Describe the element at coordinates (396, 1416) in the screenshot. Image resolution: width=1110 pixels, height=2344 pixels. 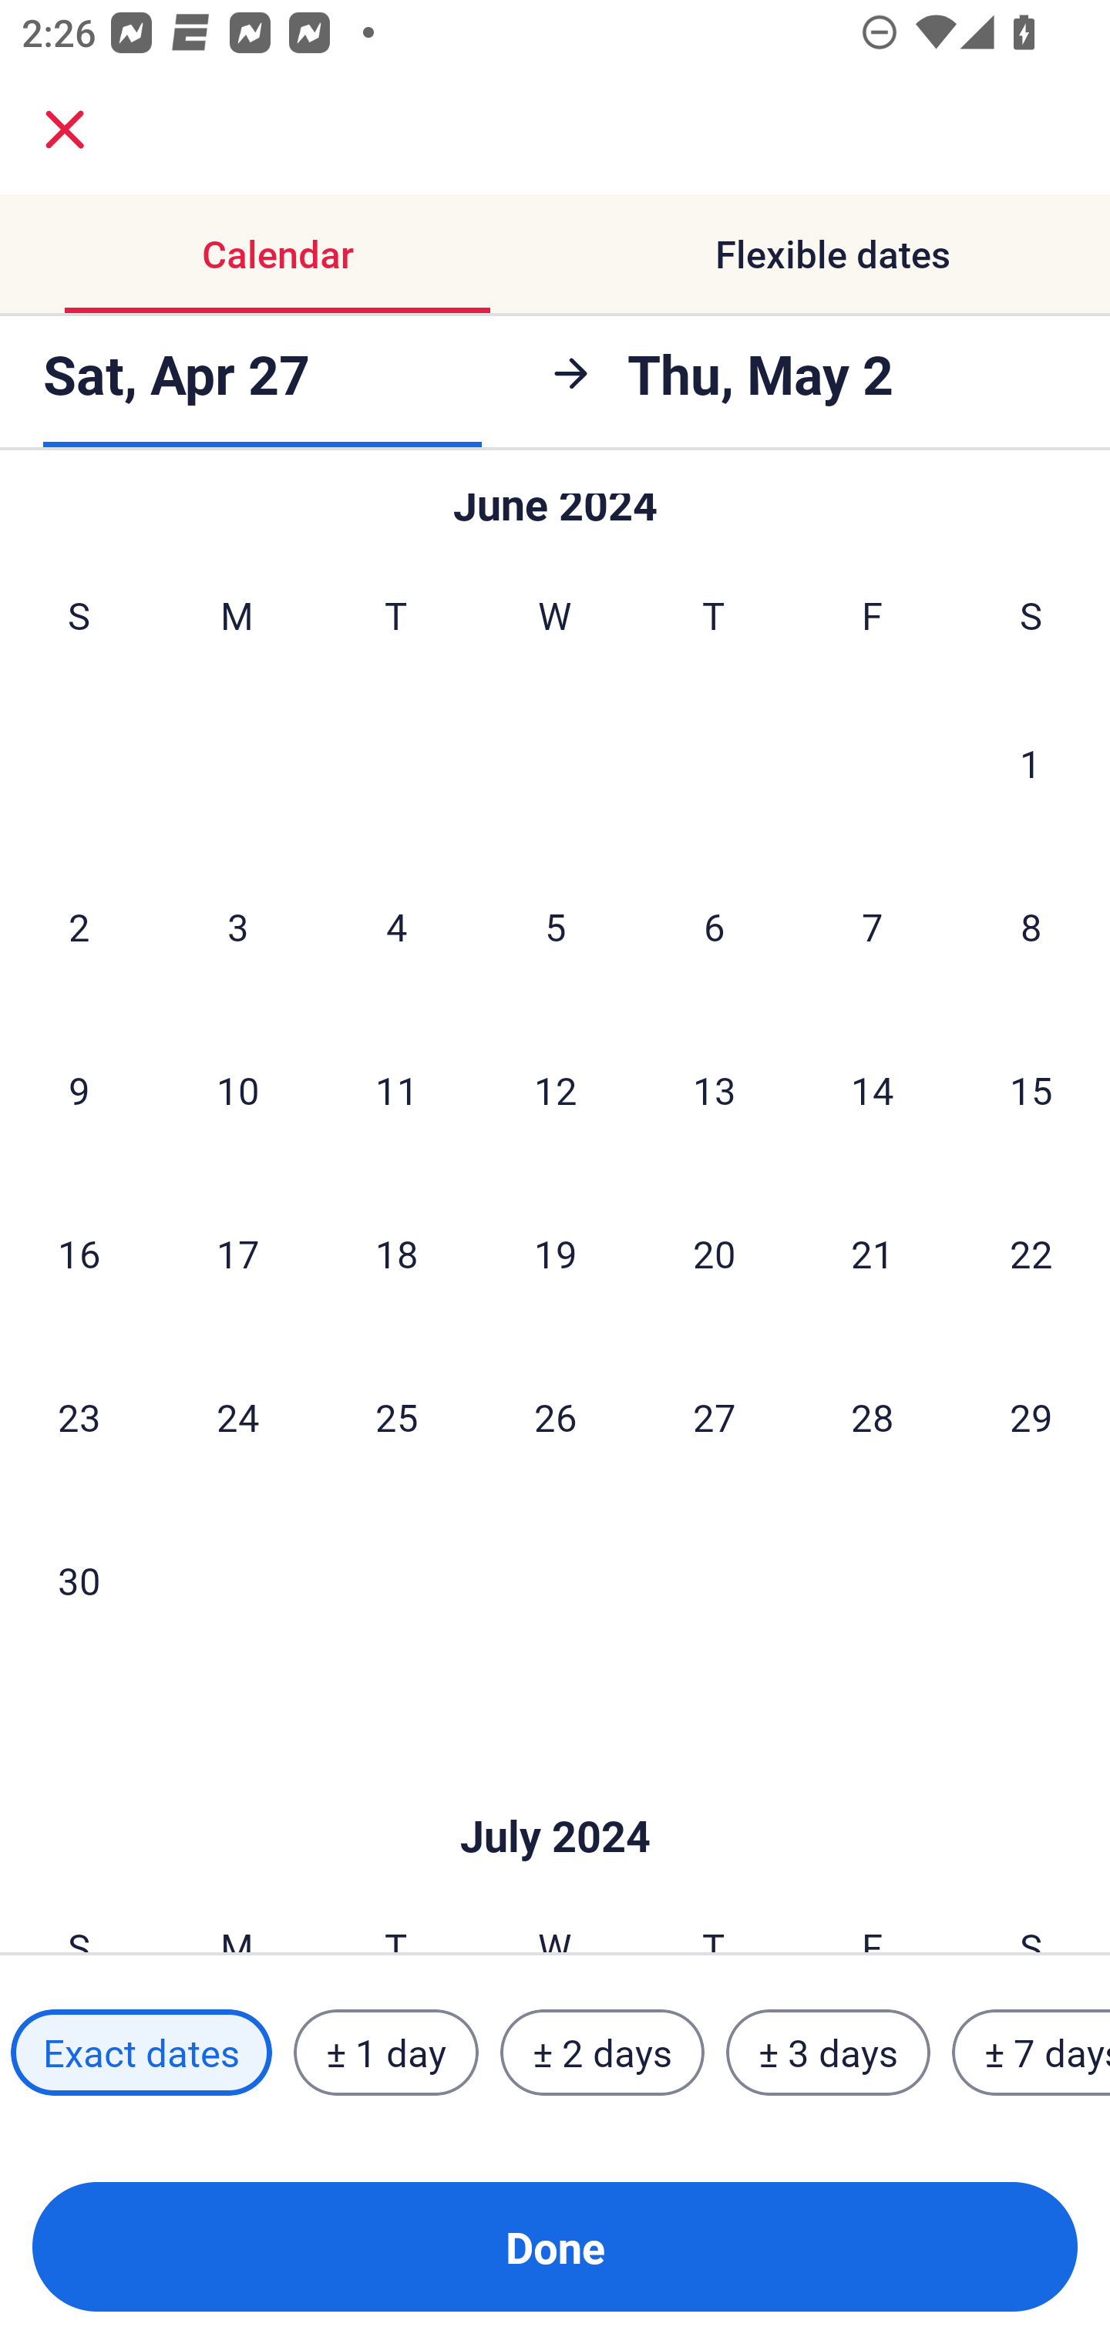
I see `25 Tuesday, June 25, 2024` at that location.